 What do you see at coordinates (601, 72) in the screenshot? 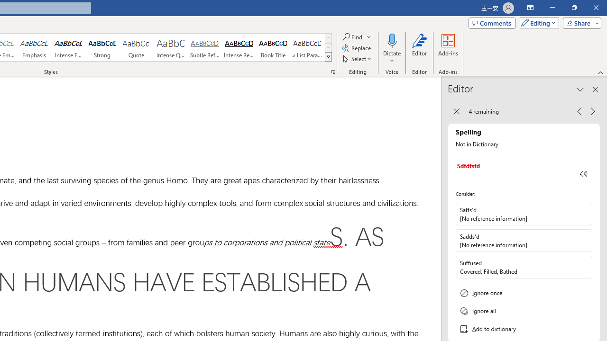
I see `Collapse the Ribbon` at bounding box center [601, 72].